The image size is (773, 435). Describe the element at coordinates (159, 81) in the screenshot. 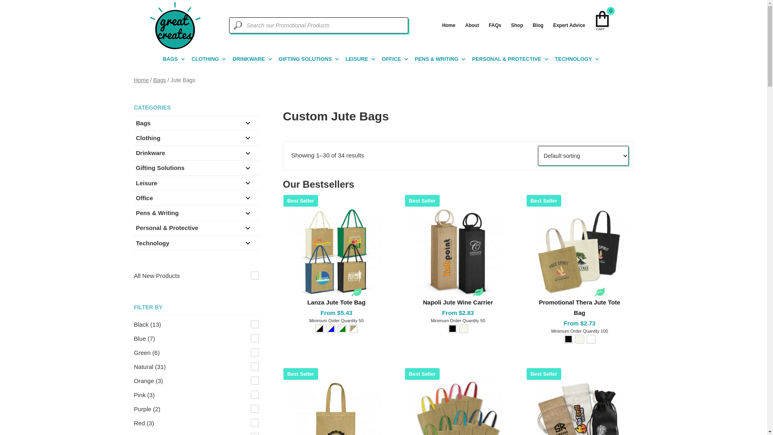

I see `Bags` at that location.